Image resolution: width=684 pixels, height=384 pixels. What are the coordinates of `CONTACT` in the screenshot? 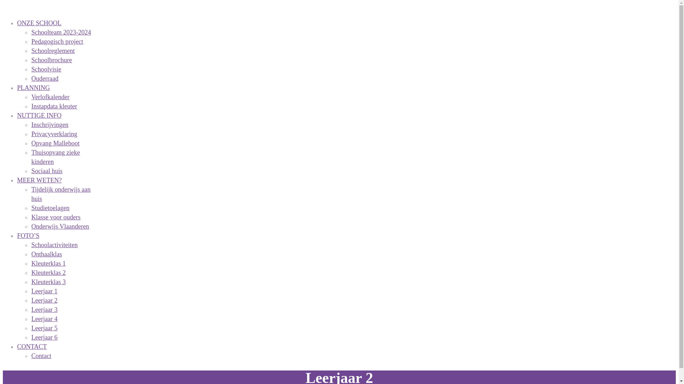 It's located at (32, 347).